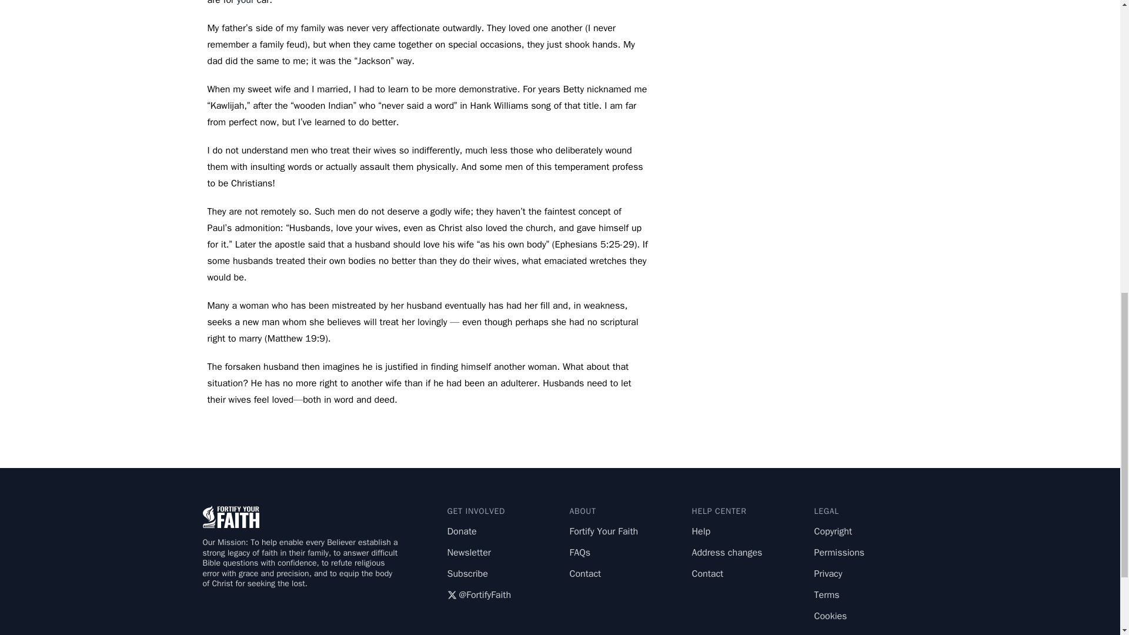  I want to click on Cookies, so click(830, 616).